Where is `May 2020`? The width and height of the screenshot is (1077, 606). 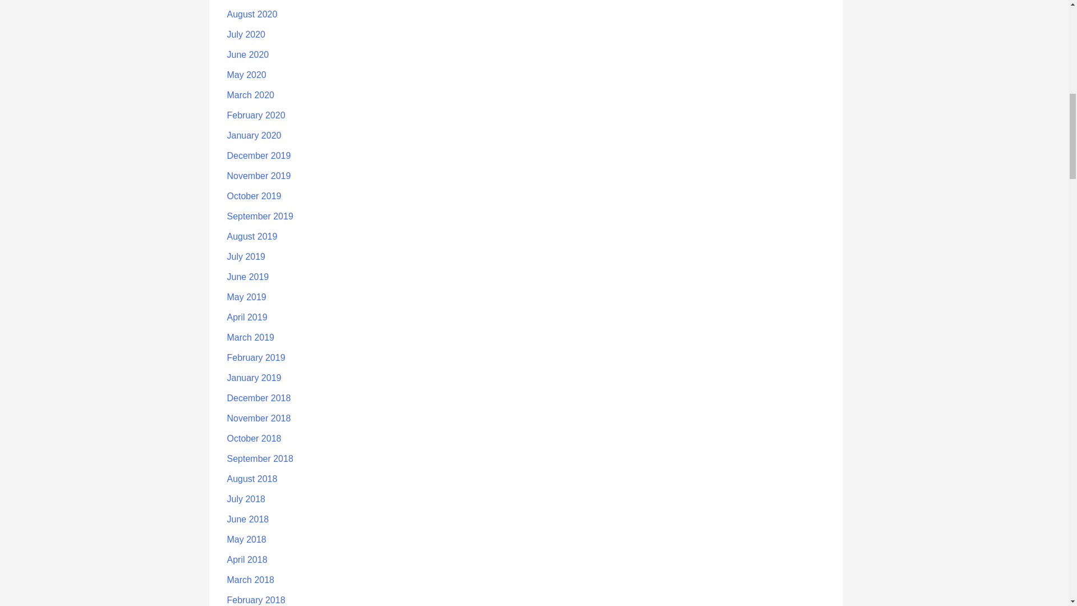 May 2020 is located at coordinates (246, 75).